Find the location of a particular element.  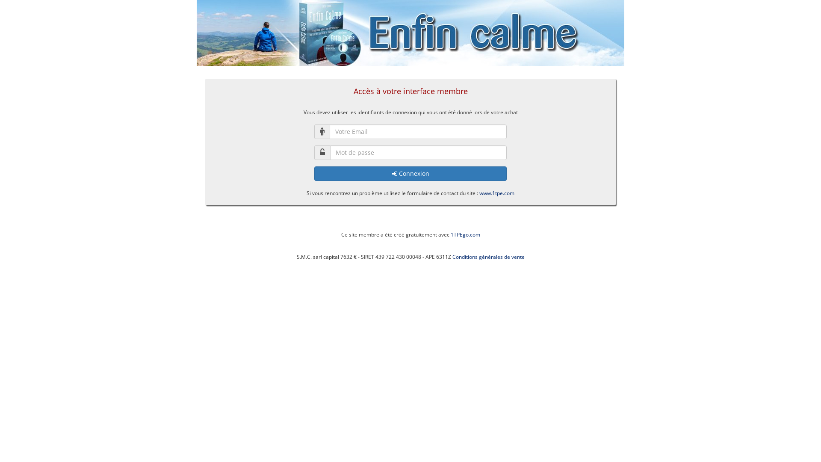

1TPEgo.com is located at coordinates (465, 234).